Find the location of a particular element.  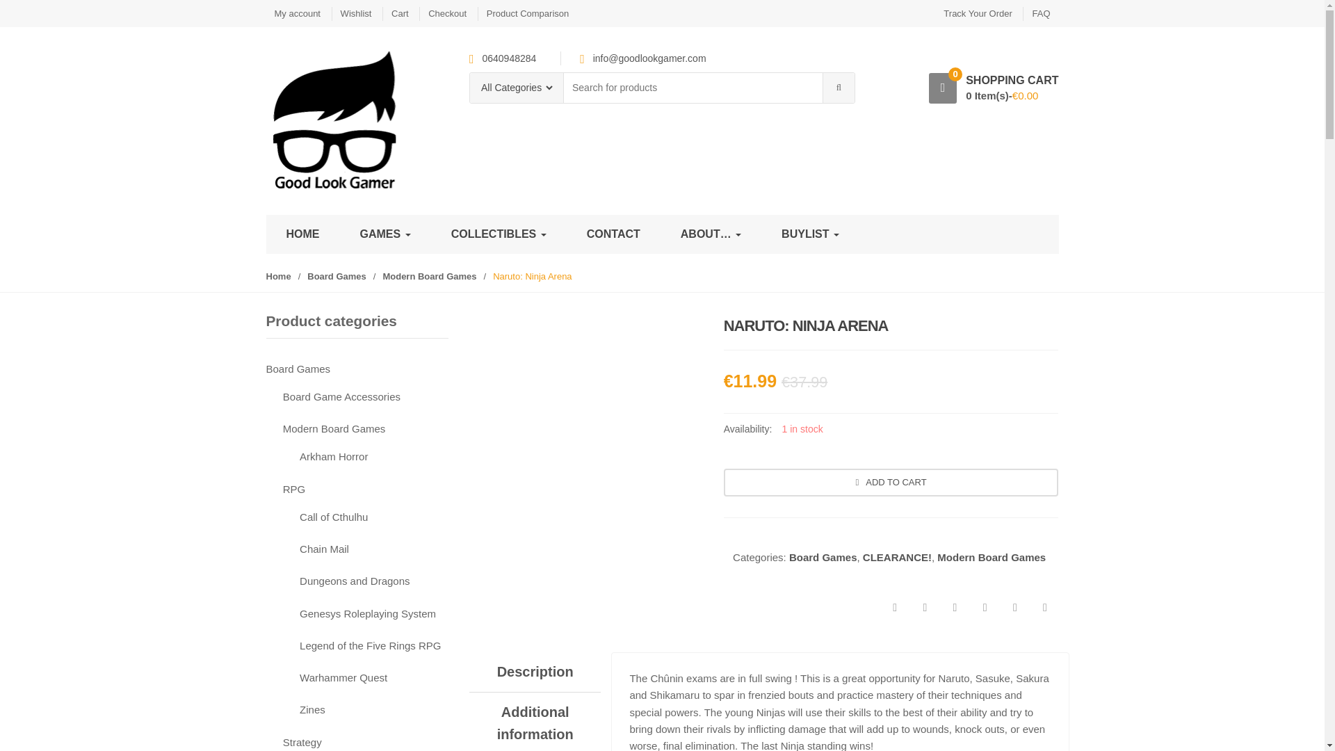

Cart is located at coordinates (399, 13).